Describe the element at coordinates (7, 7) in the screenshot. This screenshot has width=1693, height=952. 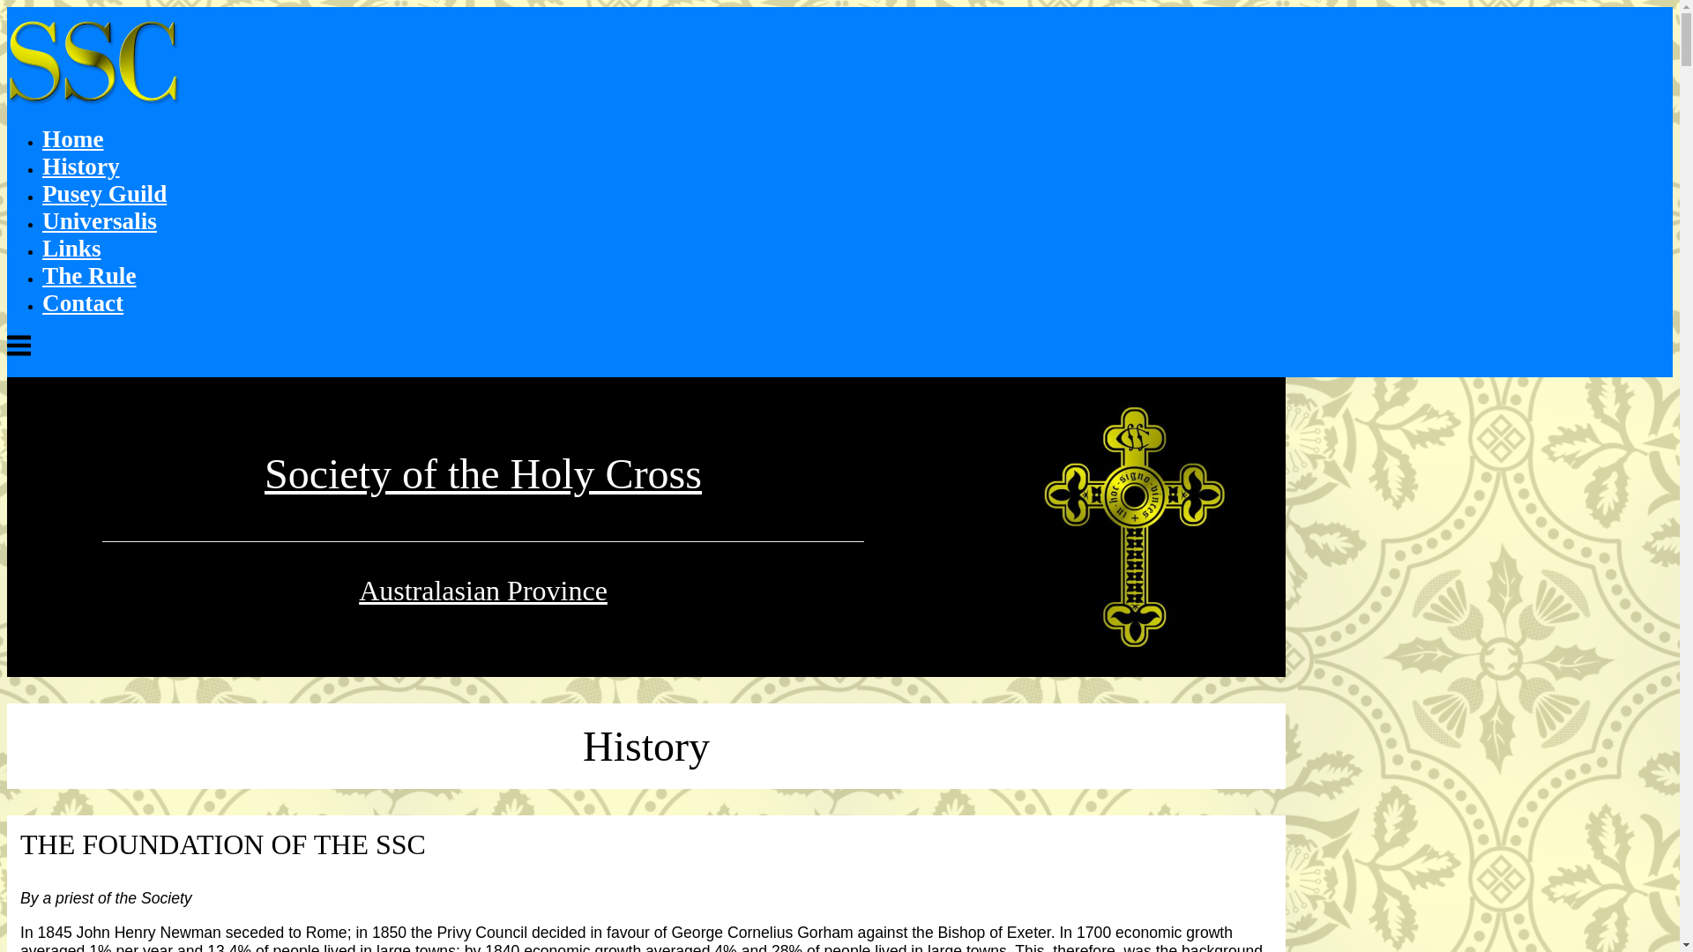
I see `Skip to content` at that location.